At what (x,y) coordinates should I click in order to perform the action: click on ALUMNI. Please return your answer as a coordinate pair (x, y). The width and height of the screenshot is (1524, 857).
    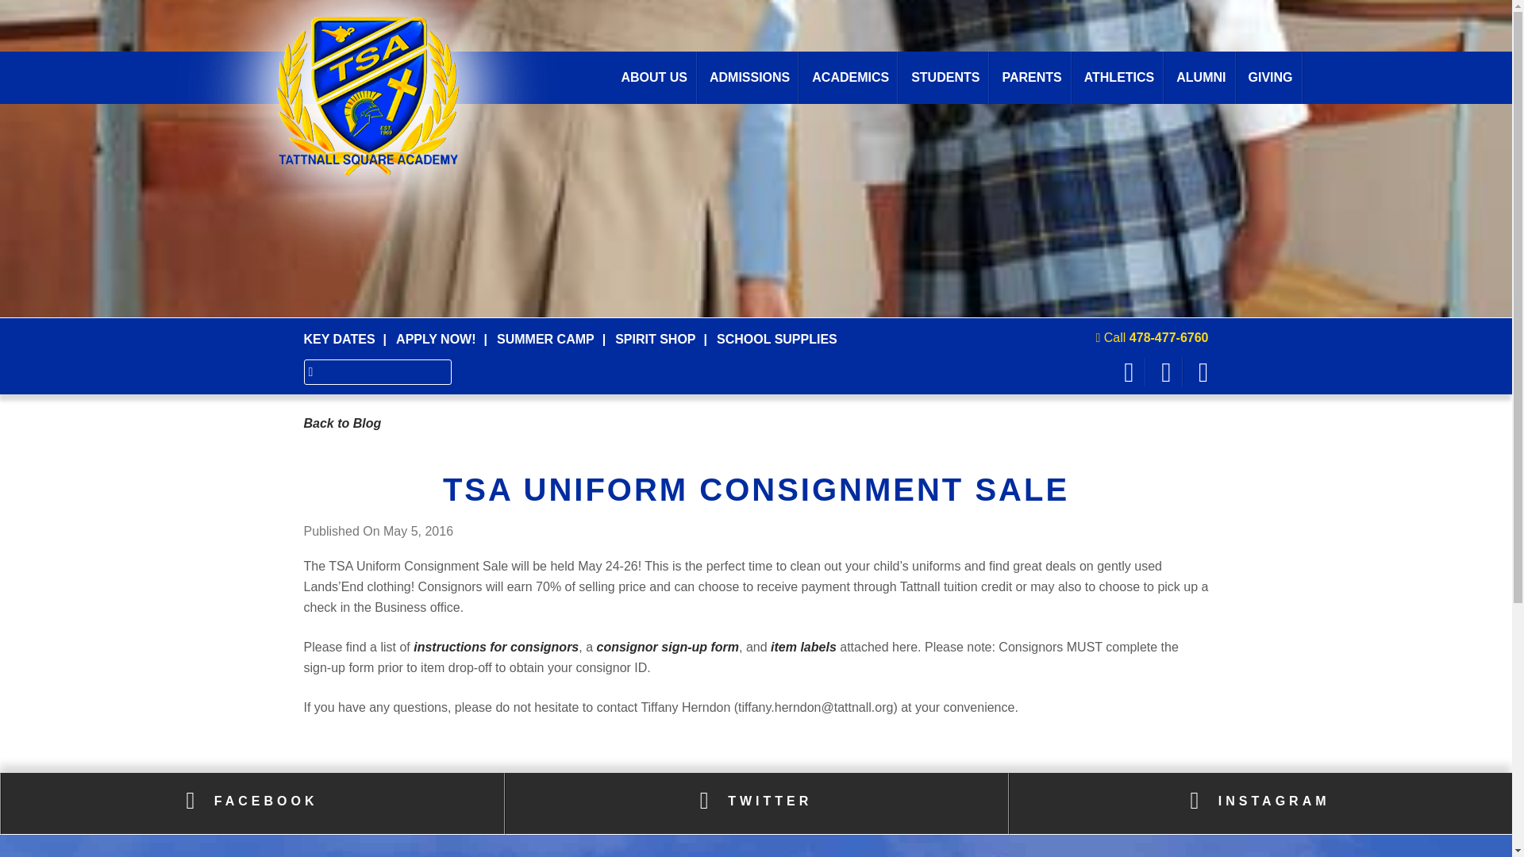
    Looking at the image, I should click on (1200, 77).